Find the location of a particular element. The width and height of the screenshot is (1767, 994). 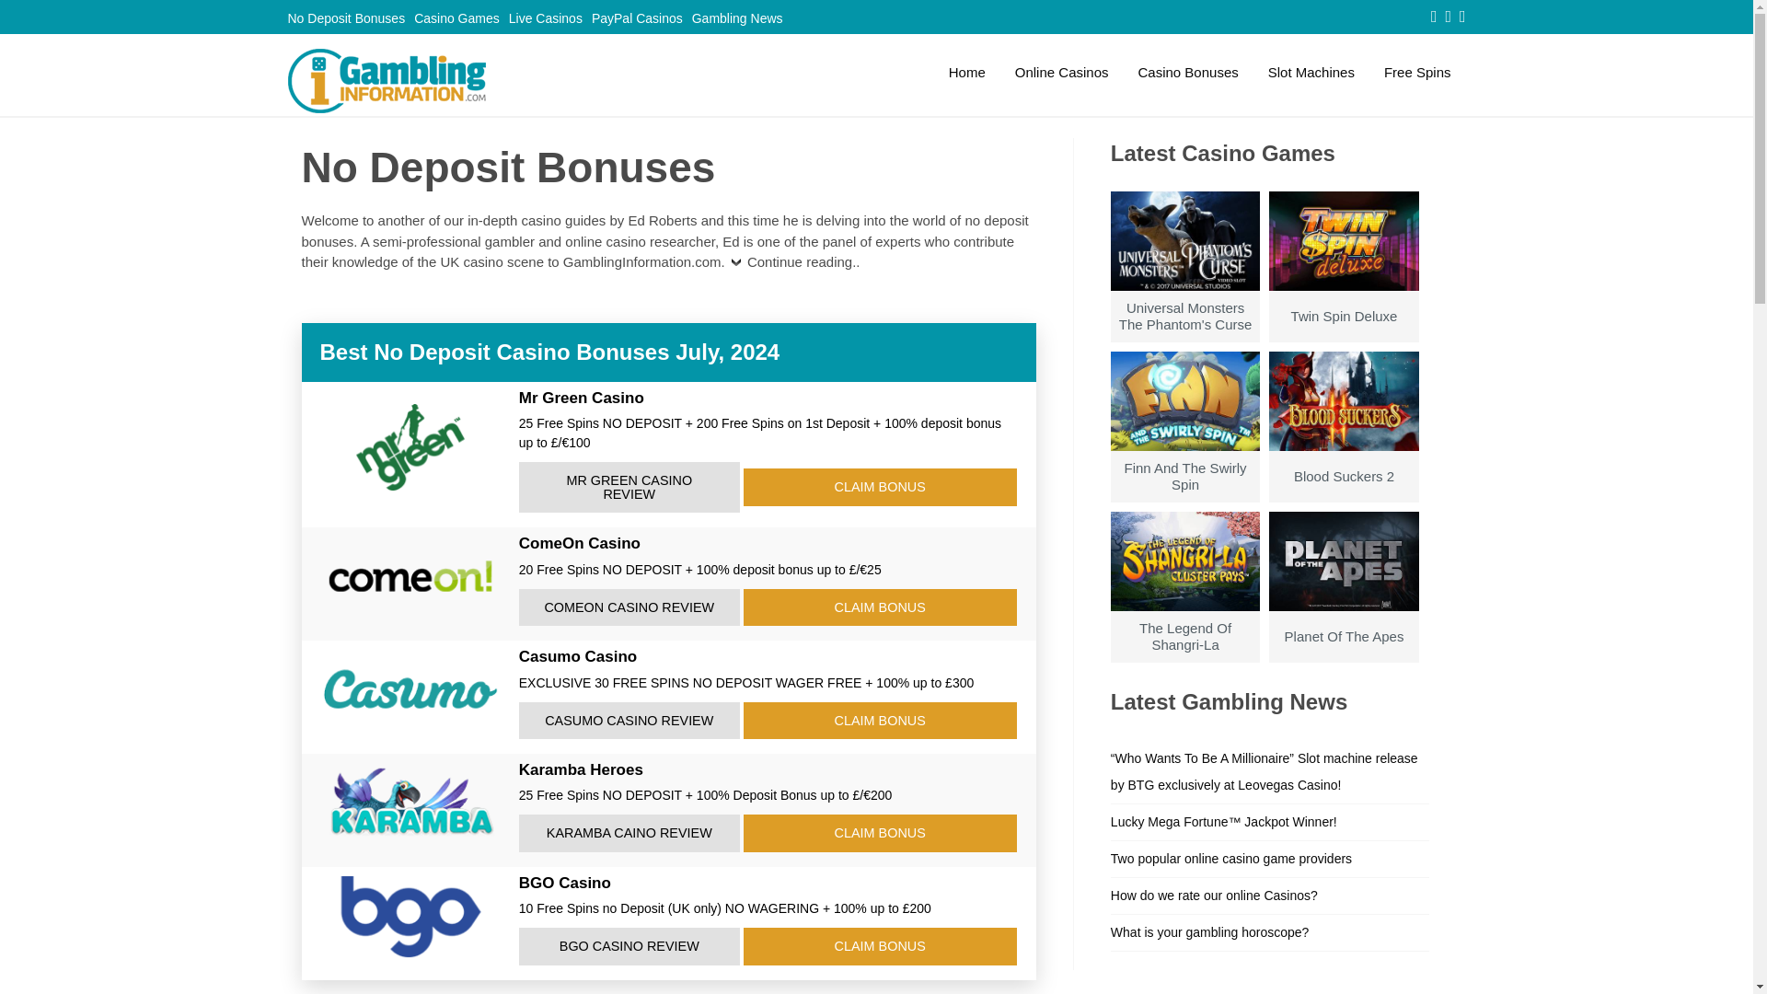

CLAIM BONUS is located at coordinates (880, 486).